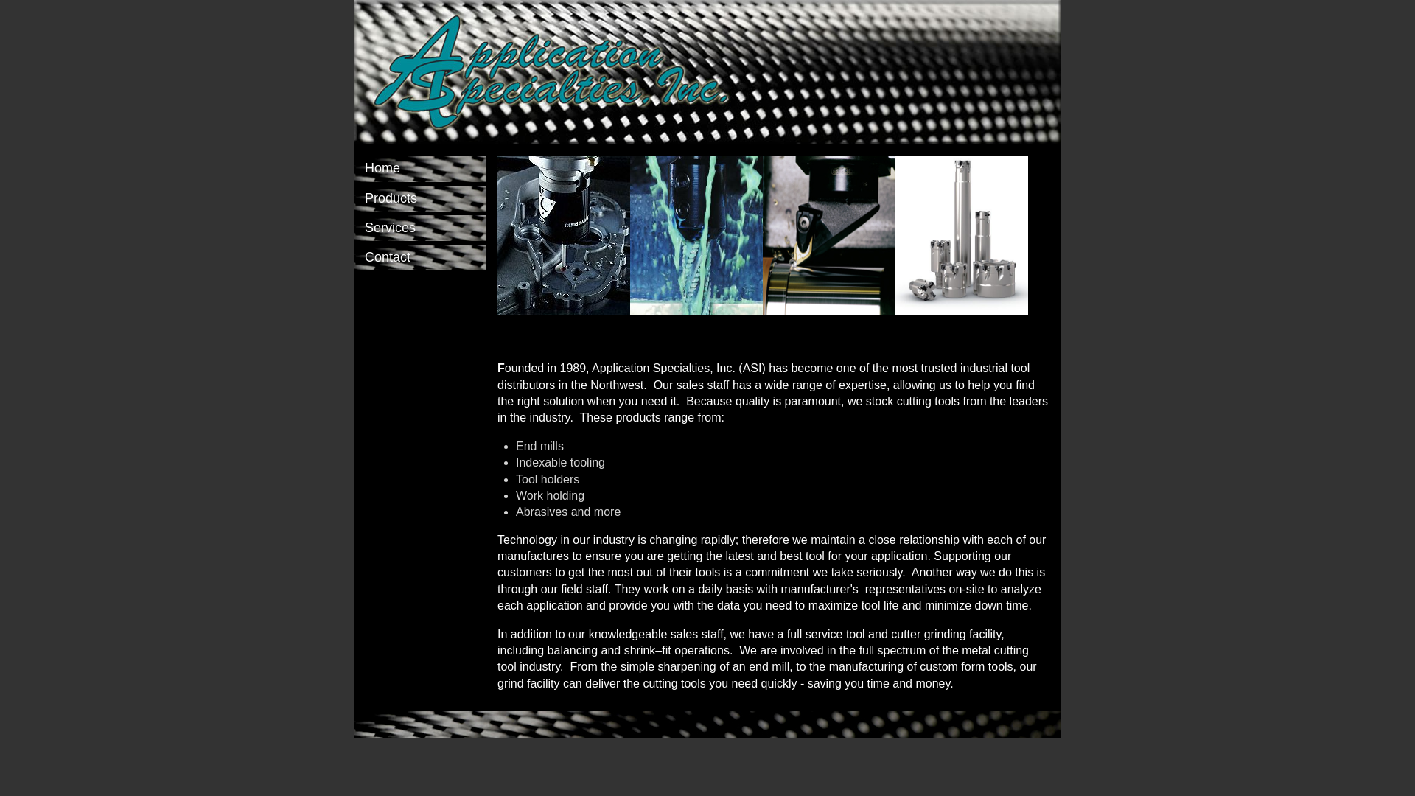 The height and width of the screenshot is (796, 1415). I want to click on Contact, so click(420, 258).